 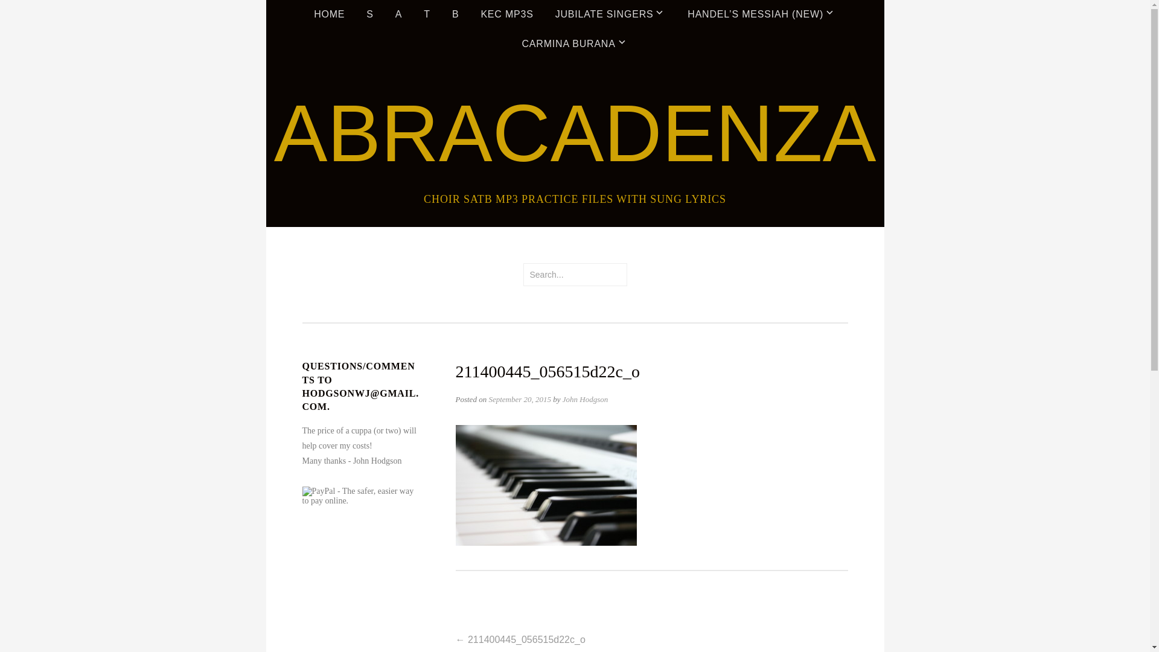 What do you see at coordinates (575, 275) in the screenshot?
I see `Search for:` at bounding box center [575, 275].